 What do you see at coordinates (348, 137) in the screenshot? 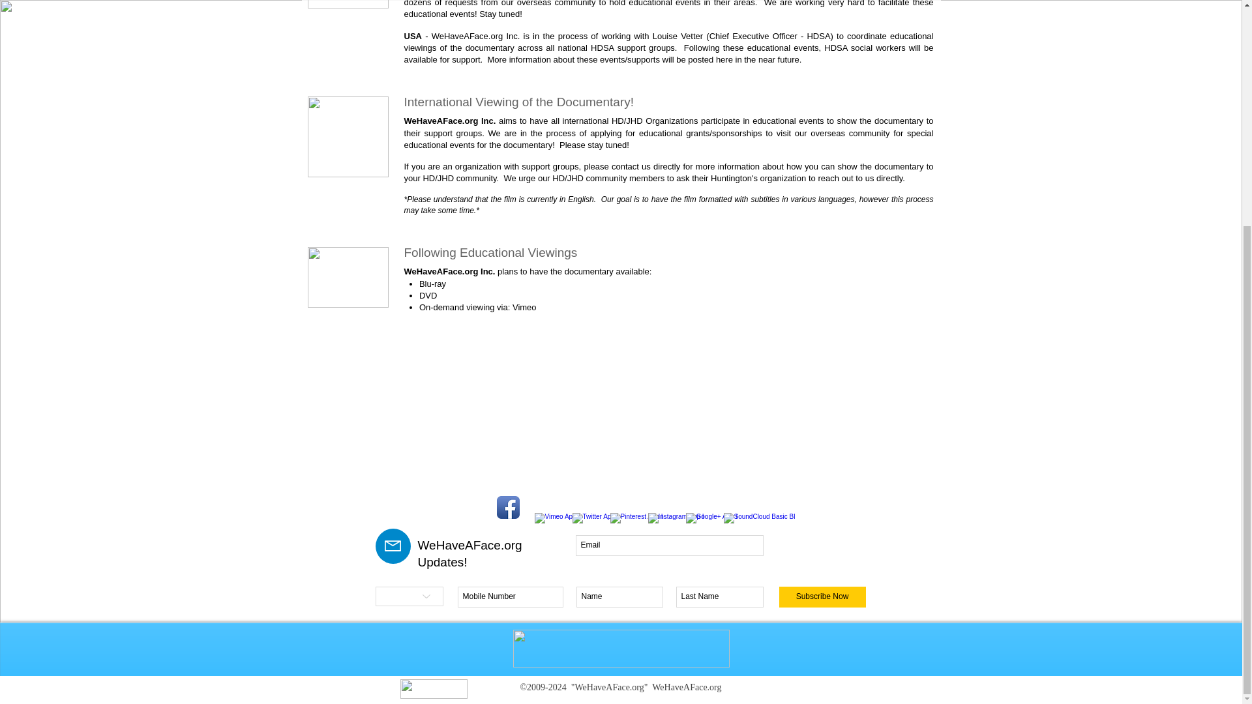
I see `Email us!` at bounding box center [348, 137].